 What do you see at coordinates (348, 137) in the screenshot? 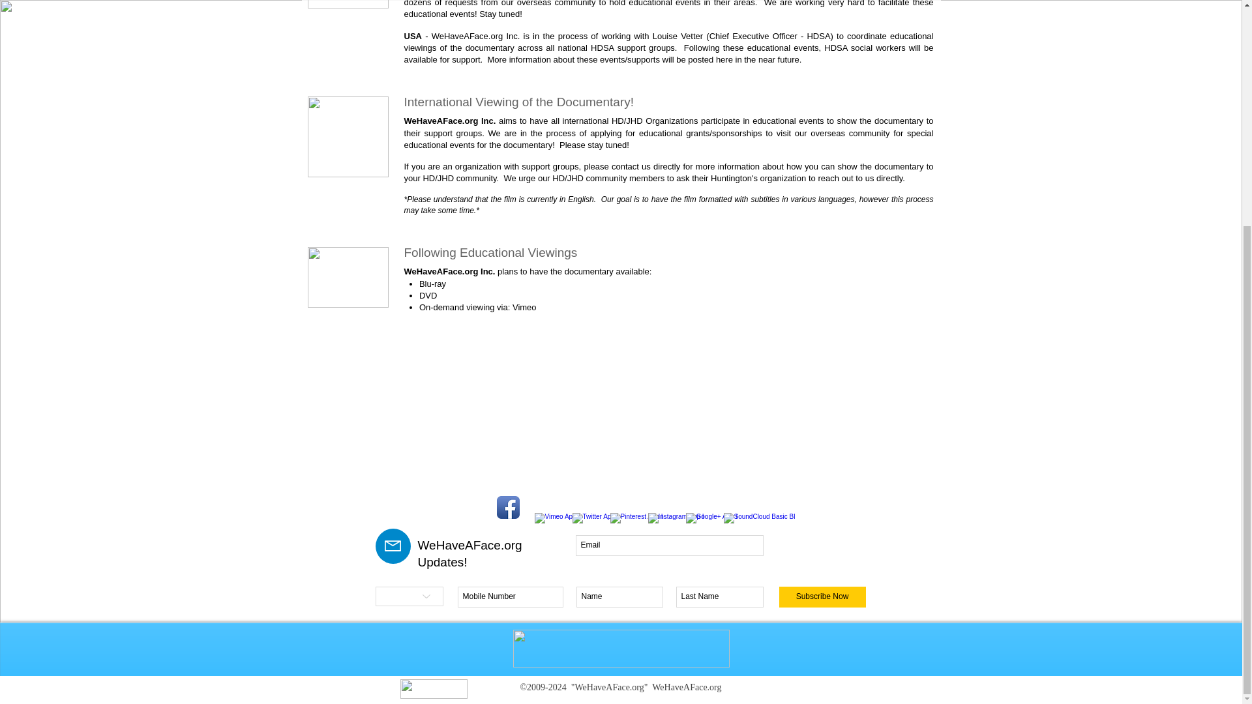
I see `Email us!` at bounding box center [348, 137].